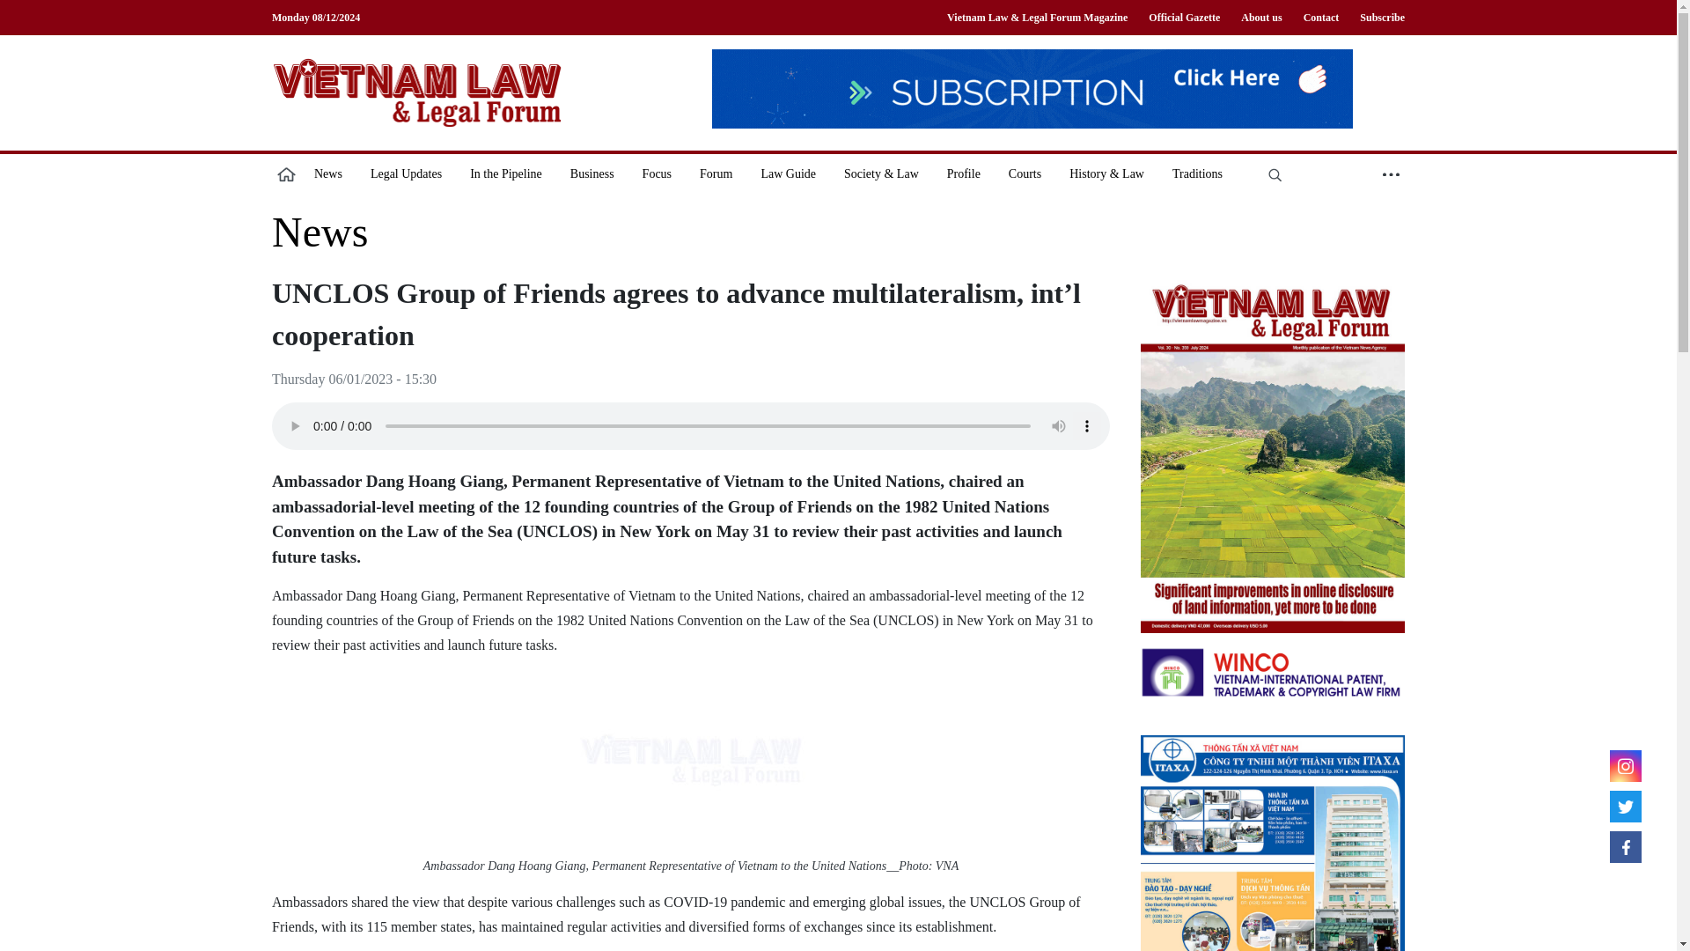 The width and height of the screenshot is (1690, 951). What do you see at coordinates (1377, 18) in the screenshot?
I see `Subscribe` at bounding box center [1377, 18].